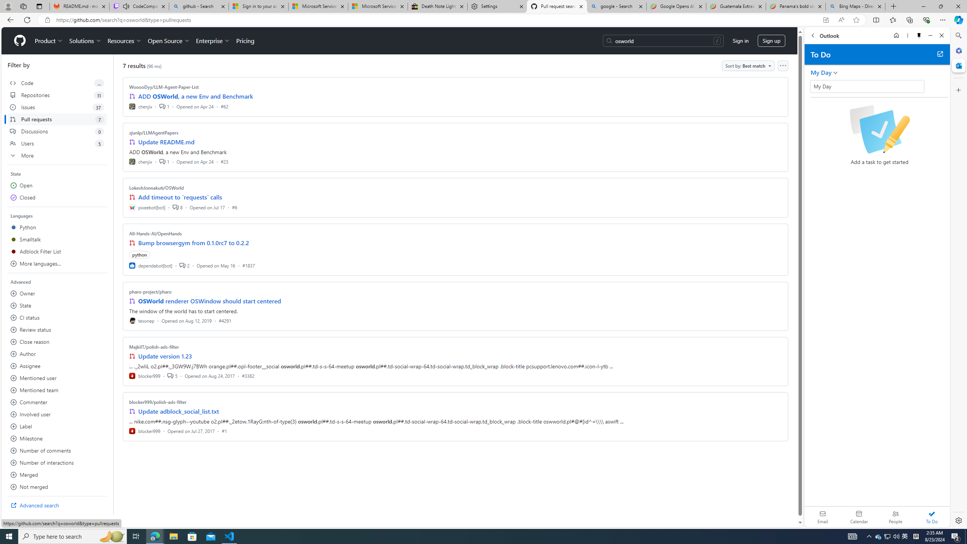 The height and width of the screenshot is (544, 967). What do you see at coordinates (248, 376) in the screenshot?
I see `#3382` at bounding box center [248, 376].